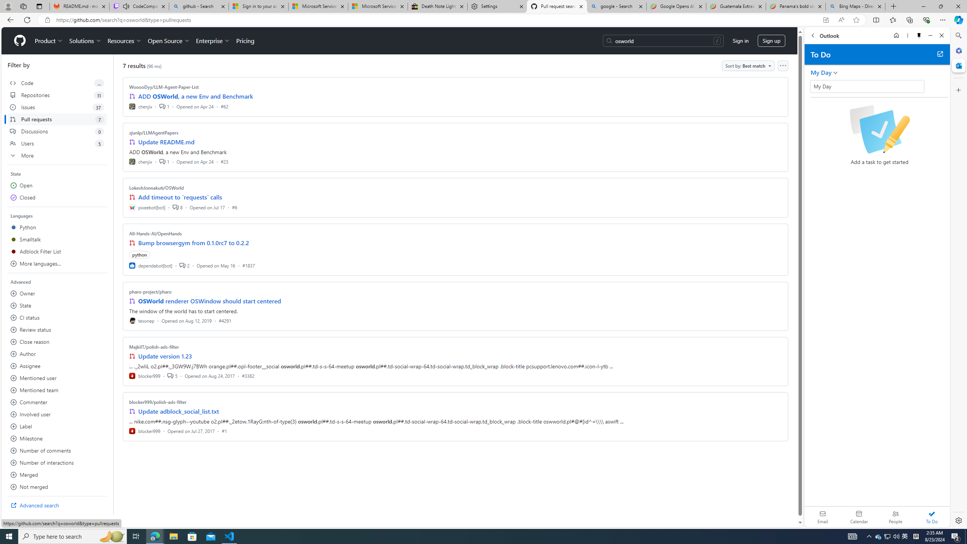 The height and width of the screenshot is (544, 967). What do you see at coordinates (248, 376) in the screenshot?
I see `#3382` at bounding box center [248, 376].